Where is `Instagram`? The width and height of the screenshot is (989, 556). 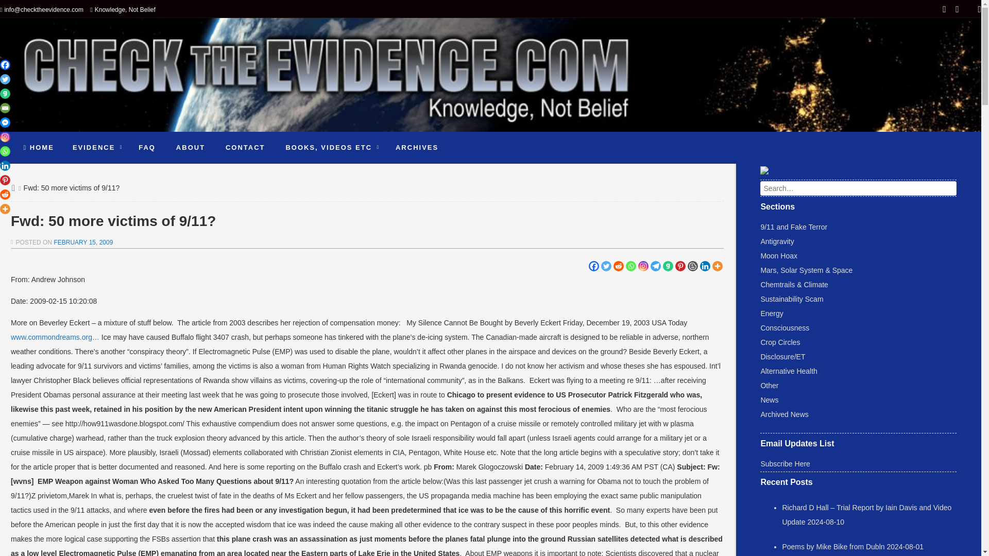 Instagram is located at coordinates (643, 266).